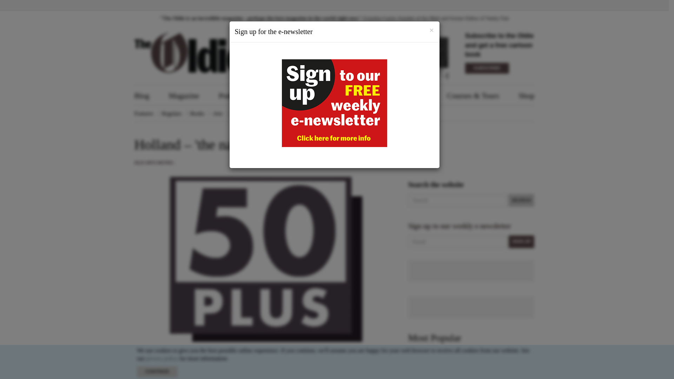 The height and width of the screenshot is (379, 674). I want to click on Books, so click(197, 113).